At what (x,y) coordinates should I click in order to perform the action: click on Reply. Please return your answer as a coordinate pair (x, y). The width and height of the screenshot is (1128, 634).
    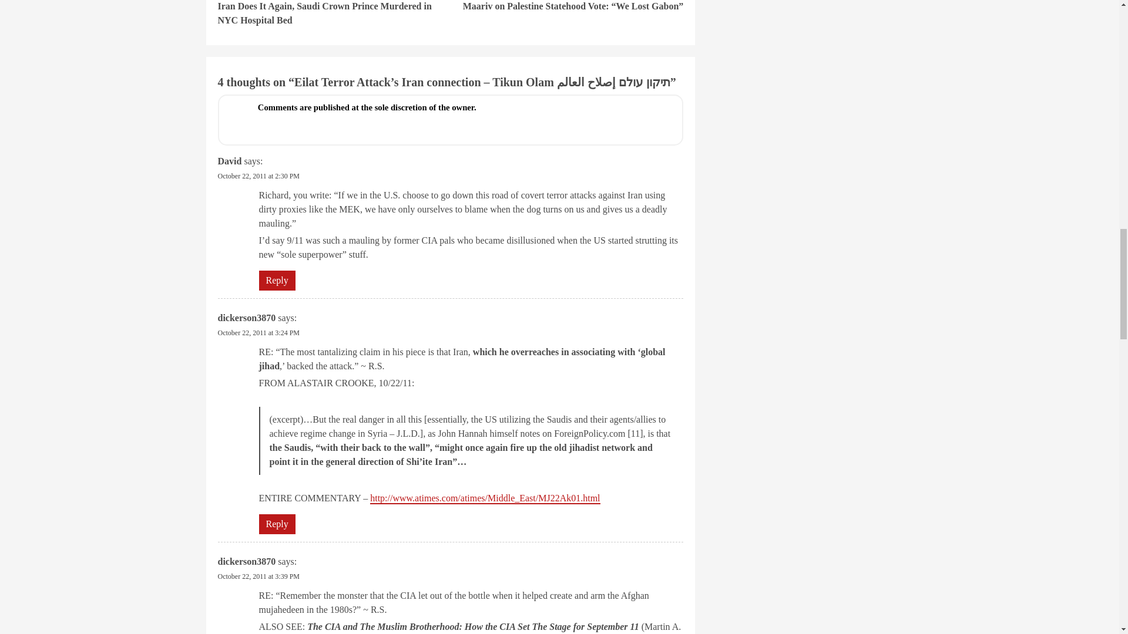
    Looking at the image, I should click on (276, 524).